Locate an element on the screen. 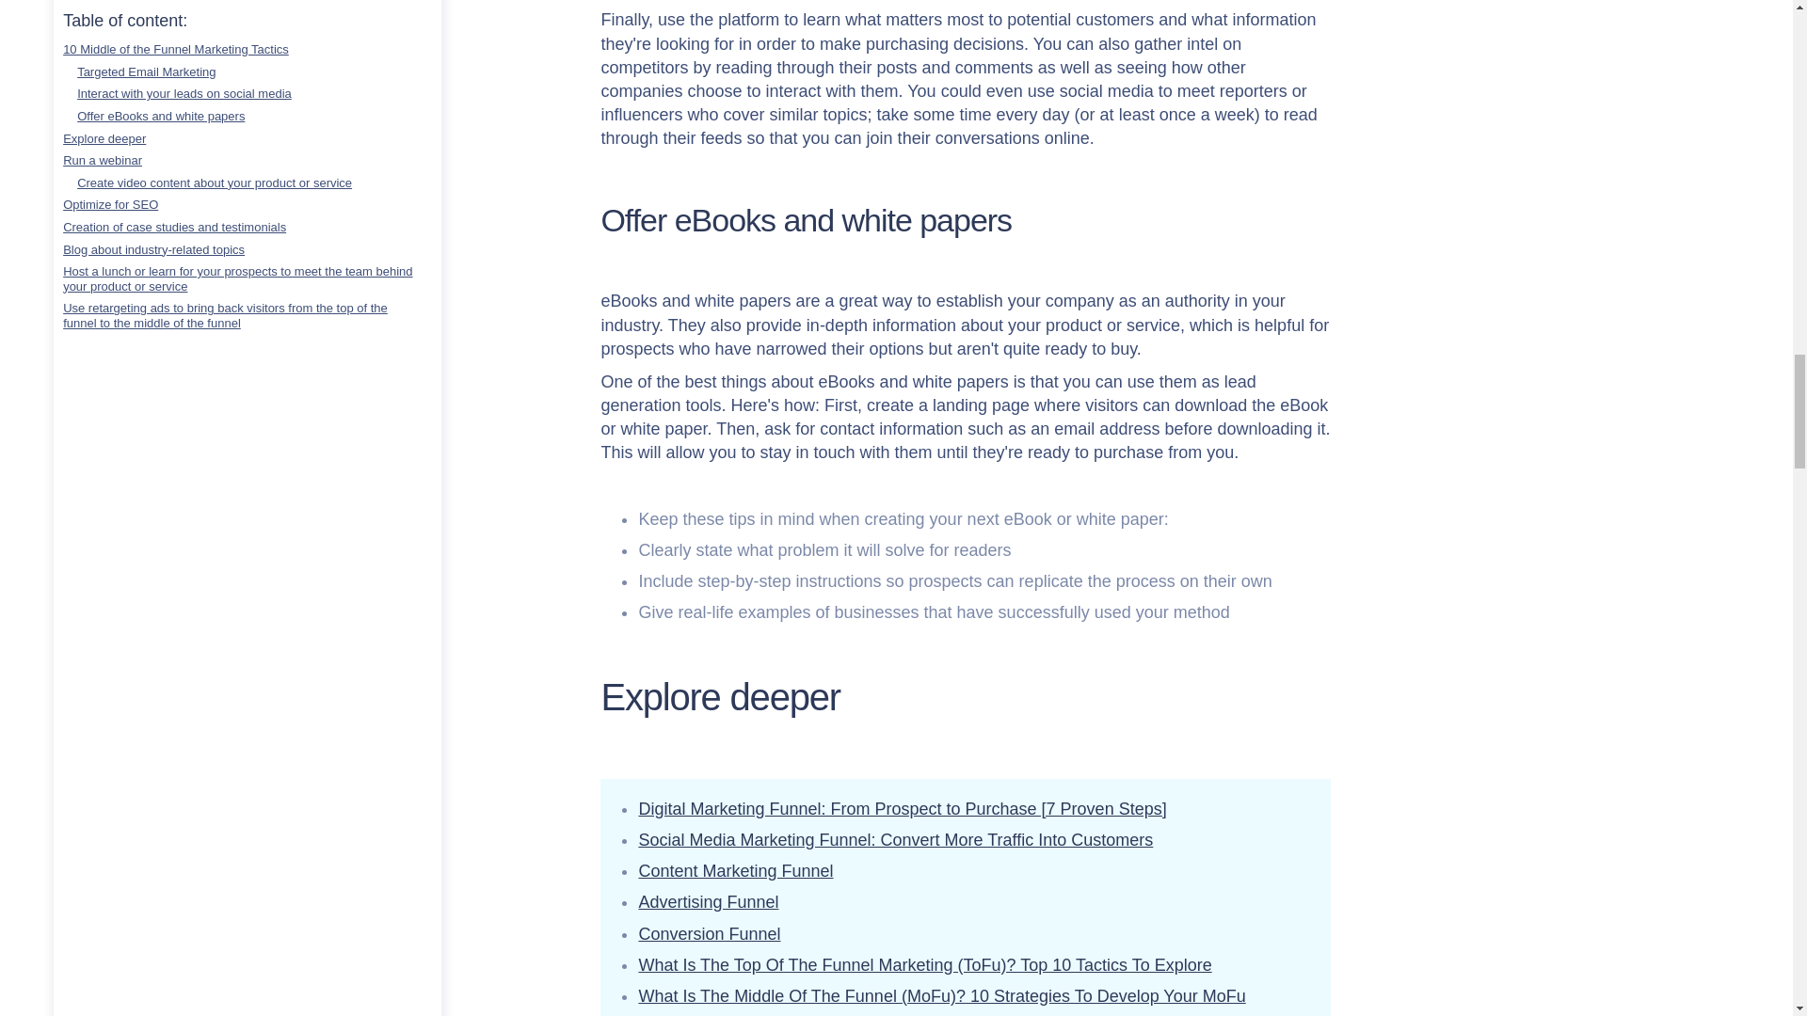 Image resolution: width=1807 pixels, height=1016 pixels. Content Marketing Funnel is located at coordinates (735, 871).